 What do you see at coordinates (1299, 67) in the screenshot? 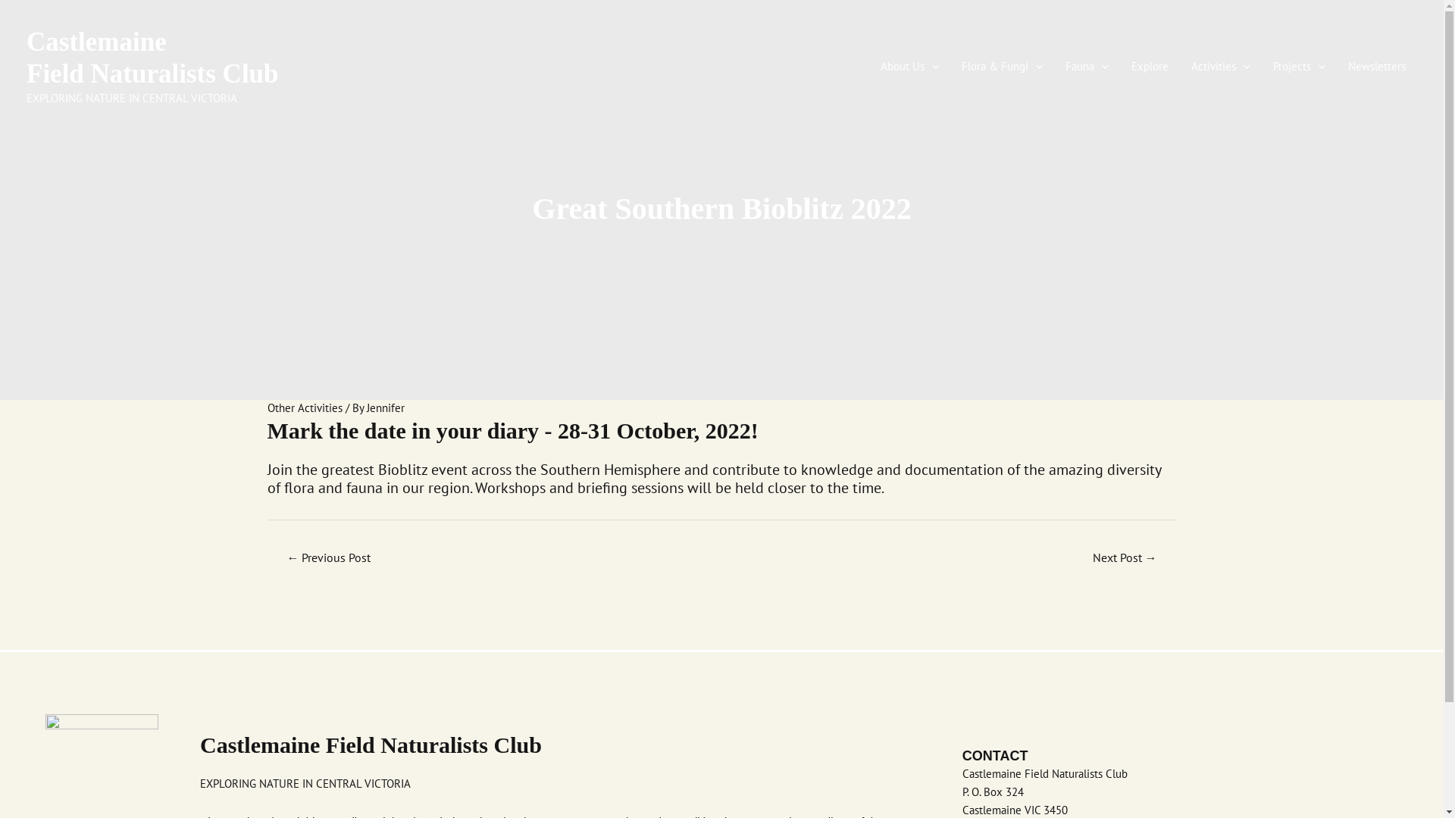
I see `Projects` at bounding box center [1299, 67].